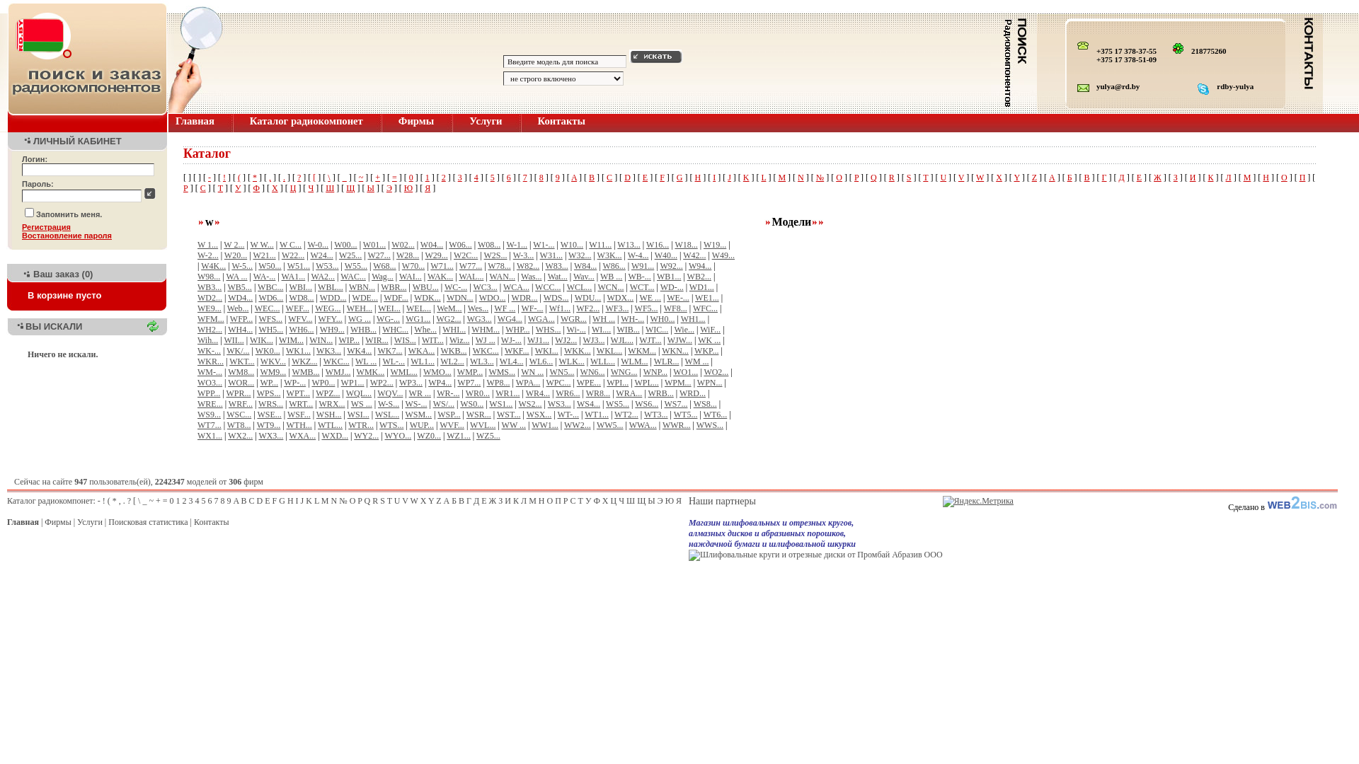 The height and width of the screenshot is (764, 1359). What do you see at coordinates (269, 425) in the screenshot?
I see `WT9...` at bounding box center [269, 425].